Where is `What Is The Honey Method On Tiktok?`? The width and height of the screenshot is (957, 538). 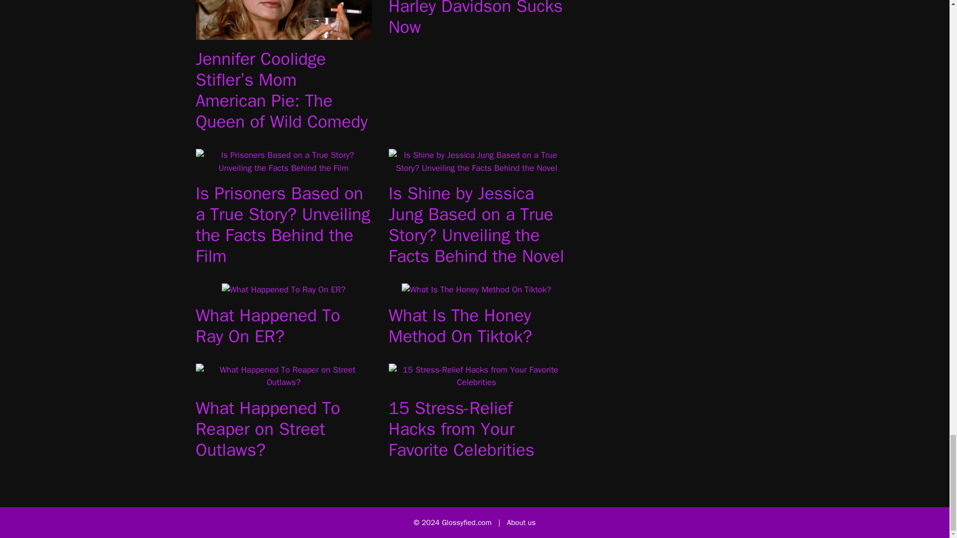
What Is The Honey Method On Tiktok? is located at coordinates (460, 326).